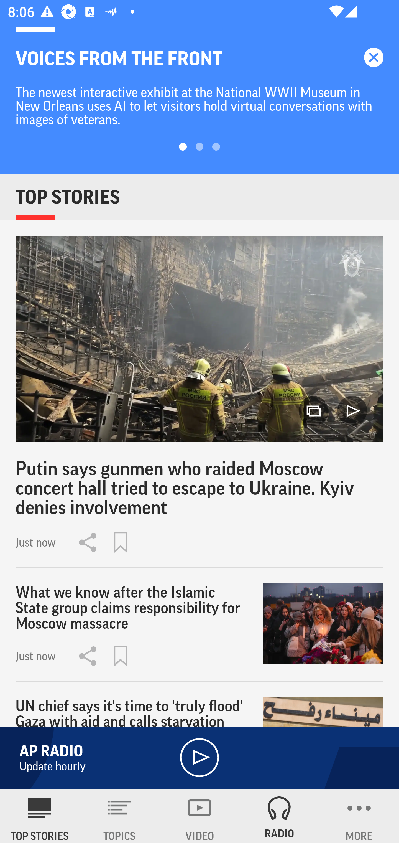 The width and height of the screenshot is (399, 843). Describe the element at coordinates (279, 816) in the screenshot. I see `RADIO` at that location.